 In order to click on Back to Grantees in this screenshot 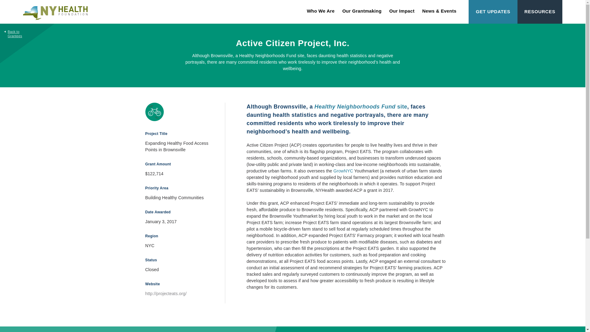, I will do `click(11, 31)`.